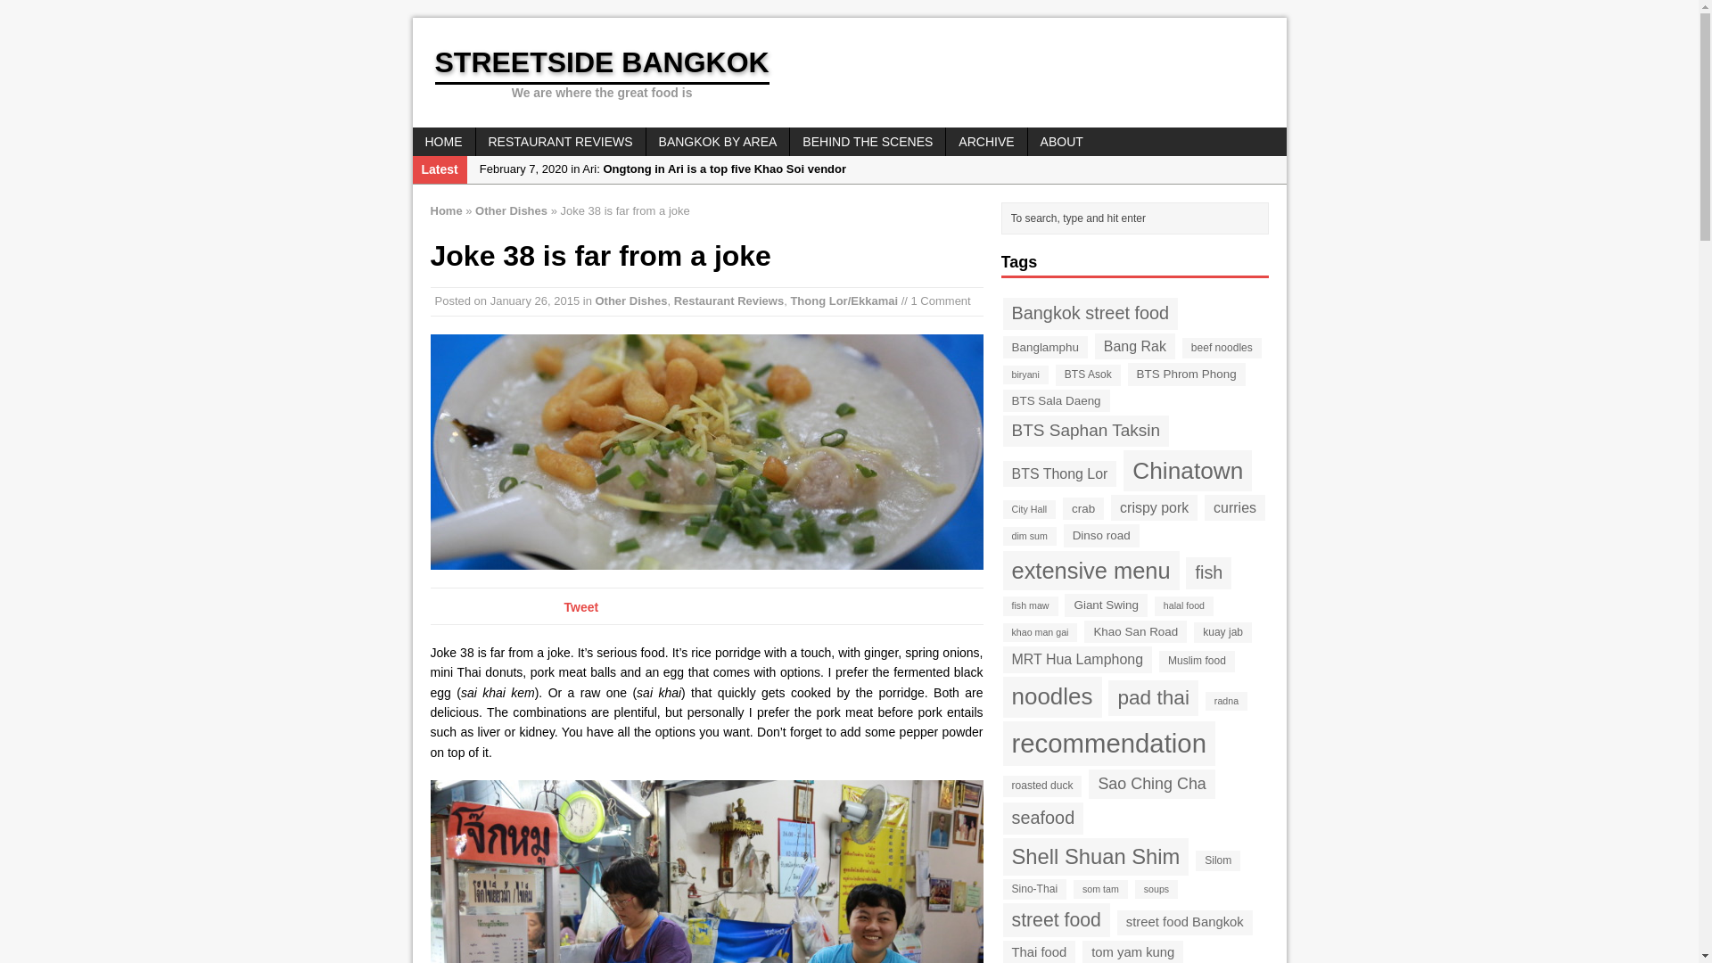 This screenshot has width=1712, height=963. Describe the element at coordinates (849, 72) in the screenshot. I see `Streetside Bangkok` at that location.